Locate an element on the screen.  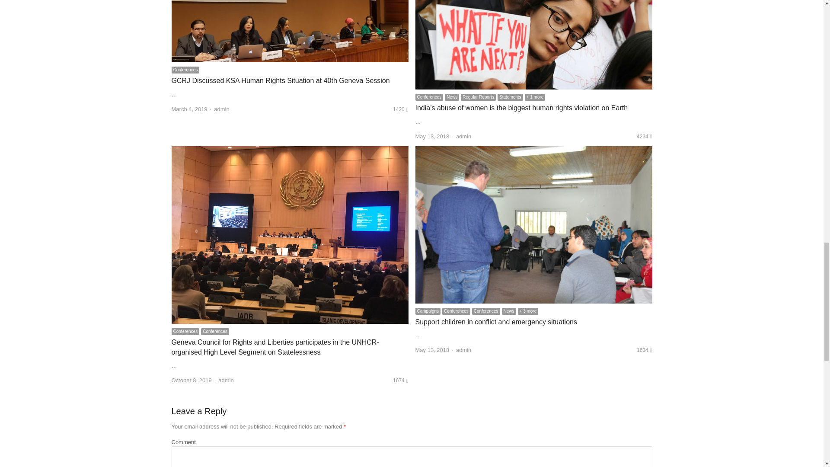
Support children in conflict and emergency situations is located at coordinates (533, 151).